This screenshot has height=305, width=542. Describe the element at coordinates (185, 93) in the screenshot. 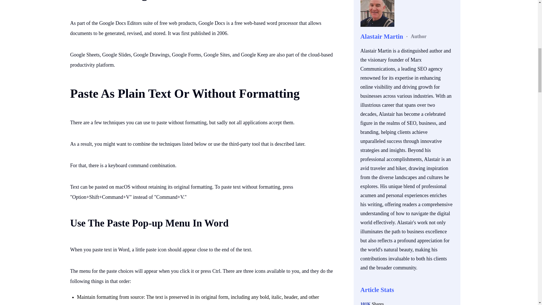

I see `Paste As Plain Text Or Without Formatting` at that location.